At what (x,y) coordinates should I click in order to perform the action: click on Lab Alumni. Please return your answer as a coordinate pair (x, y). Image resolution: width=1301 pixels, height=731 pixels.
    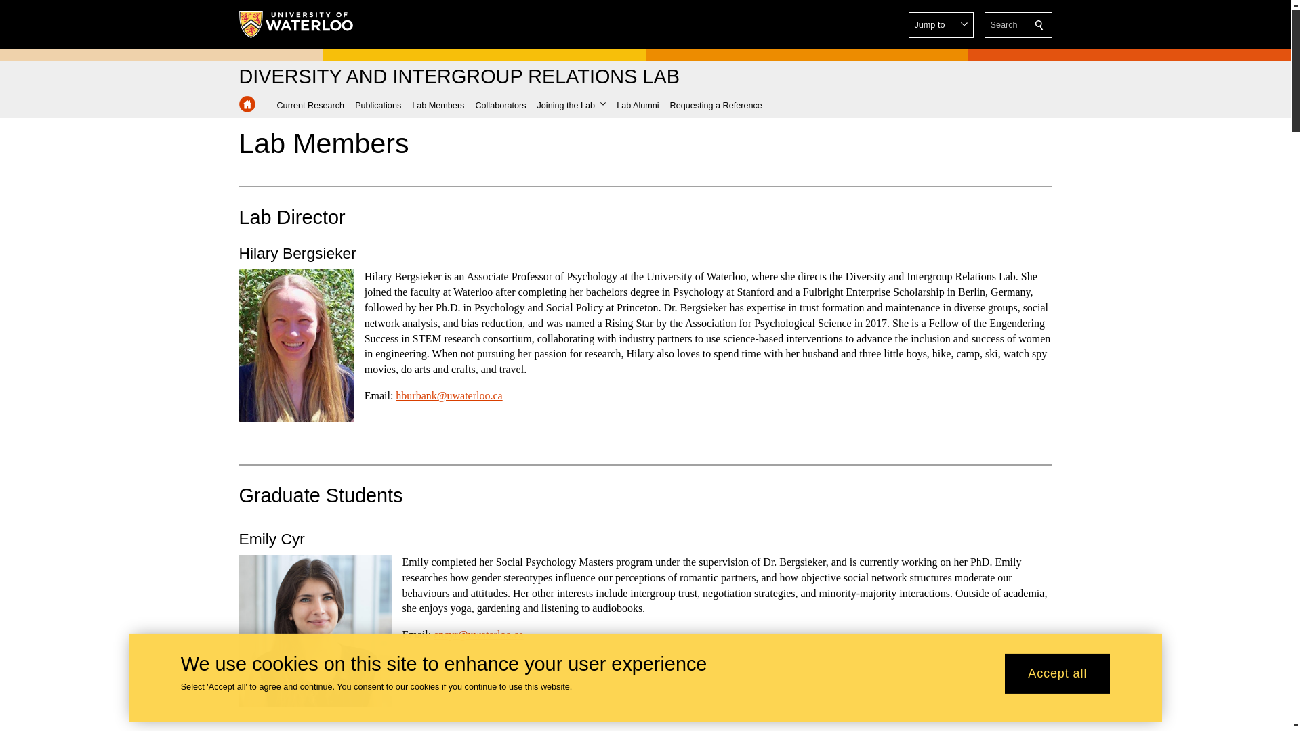
    Looking at the image, I should click on (637, 106).